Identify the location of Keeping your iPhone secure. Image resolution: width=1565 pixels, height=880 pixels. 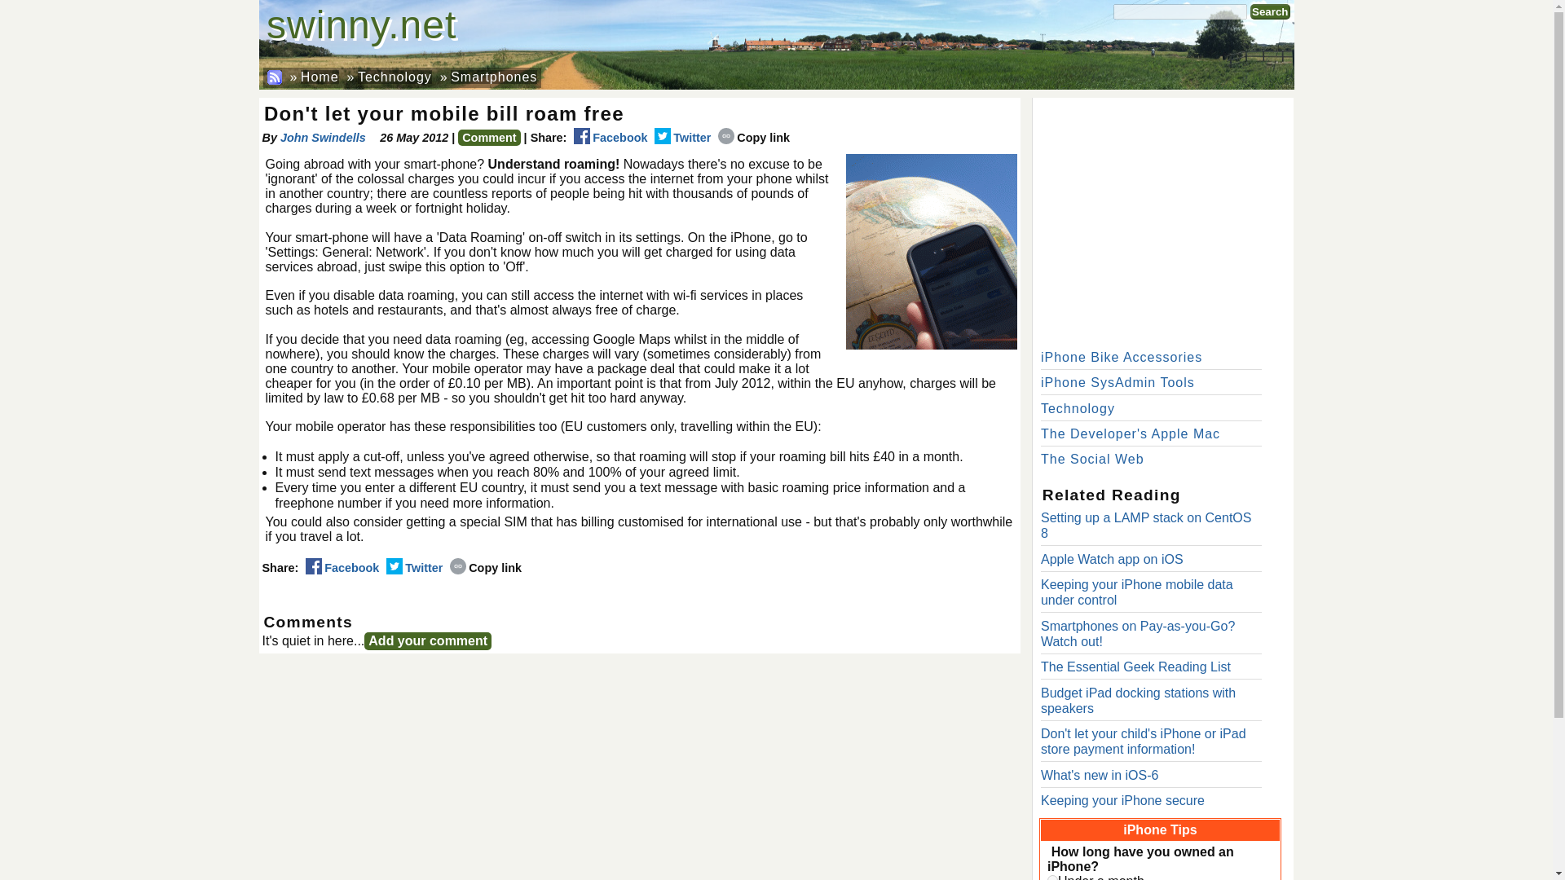
(1122, 800).